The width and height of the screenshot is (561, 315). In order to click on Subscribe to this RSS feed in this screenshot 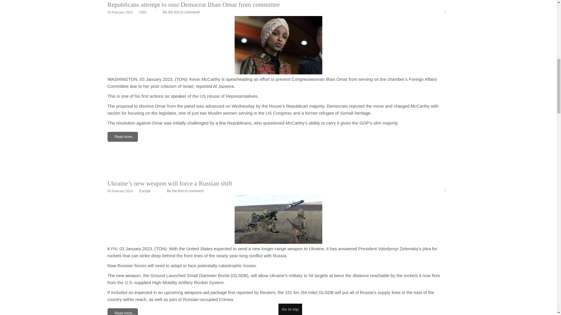, I will do `click(447, 191)`.